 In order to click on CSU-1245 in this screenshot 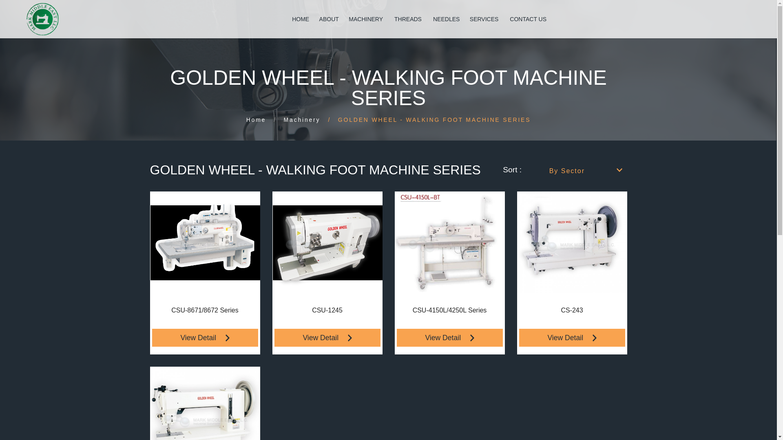, I will do `click(327, 310)`.